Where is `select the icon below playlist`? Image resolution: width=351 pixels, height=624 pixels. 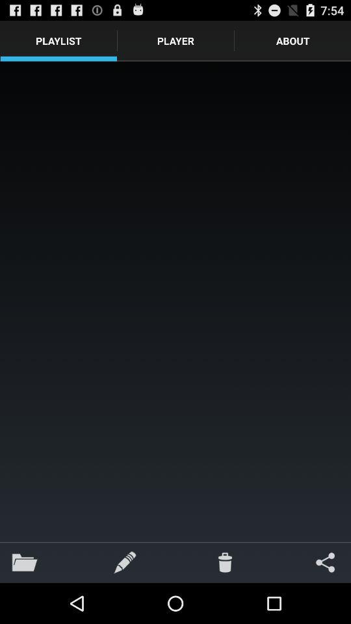
select the icon below playlist is located at coordinates (175, 302).